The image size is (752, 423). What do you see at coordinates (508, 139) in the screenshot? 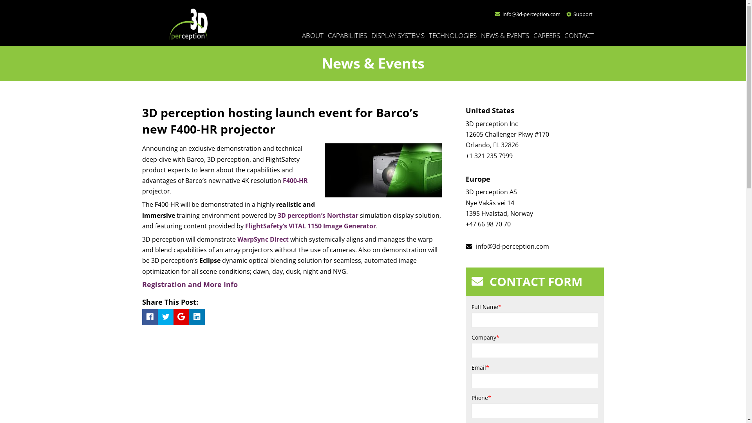
I see `12605 Challenger Pkwy #170
Orlando, FL 32826` at bounding box center [508, 139].